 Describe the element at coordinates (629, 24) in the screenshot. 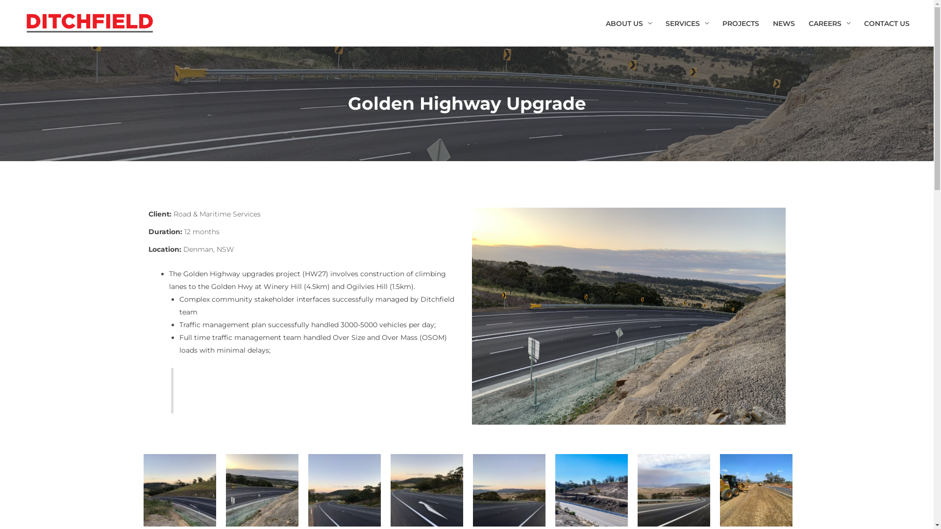

I see `ABOUT US` at that location.